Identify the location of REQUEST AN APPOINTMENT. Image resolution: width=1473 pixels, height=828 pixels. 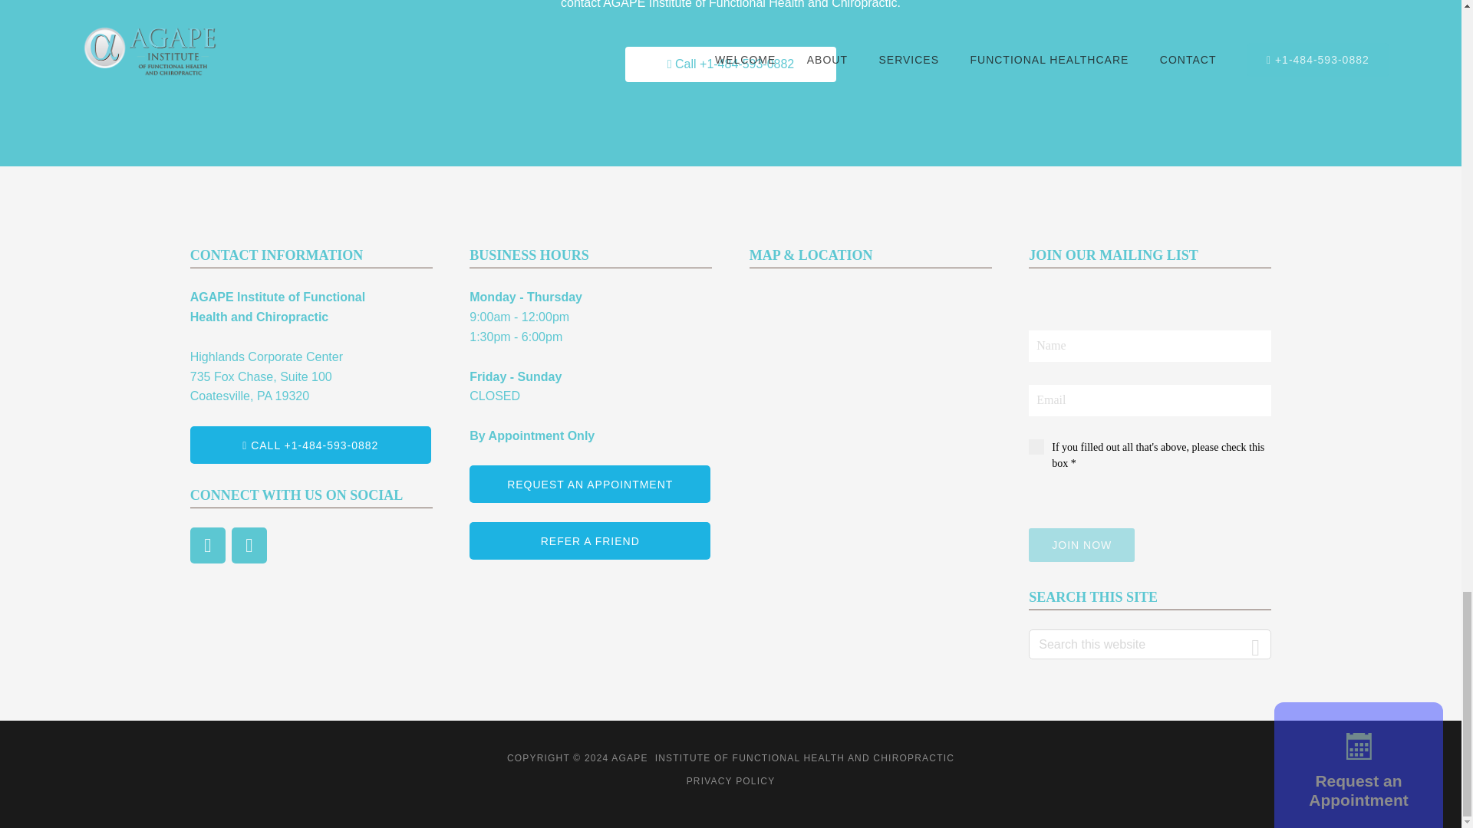
(589, 483).